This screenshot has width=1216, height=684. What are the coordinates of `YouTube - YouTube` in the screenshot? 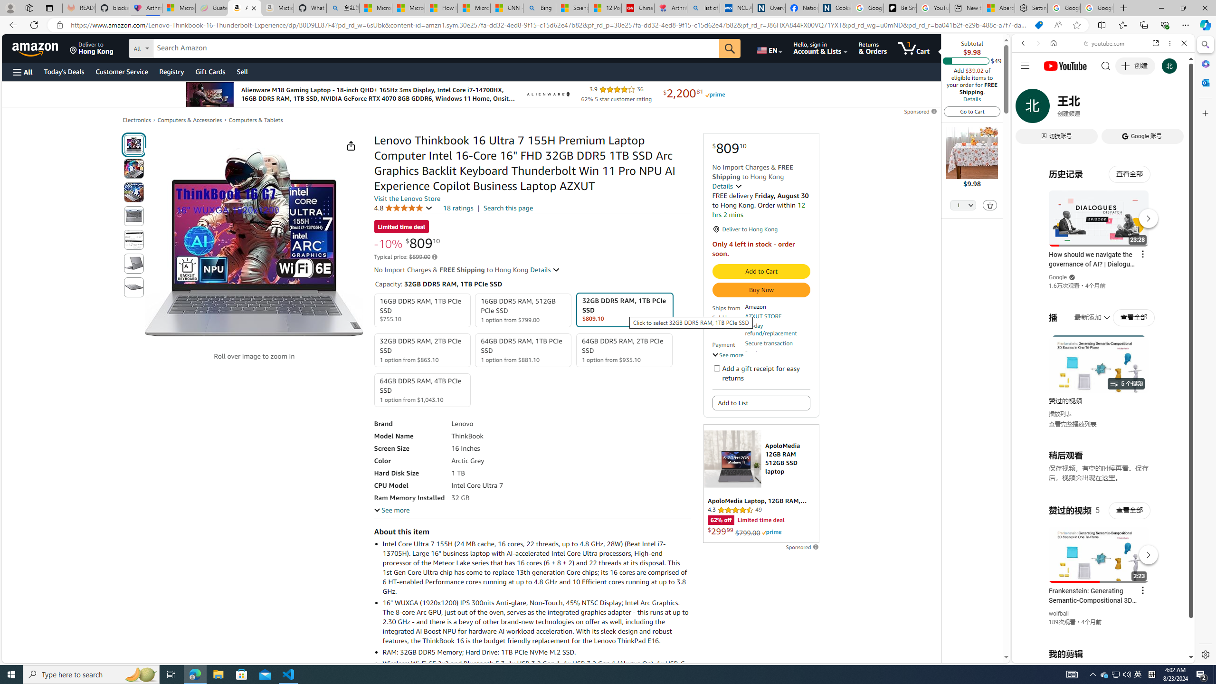 It's located at (1099, 468).